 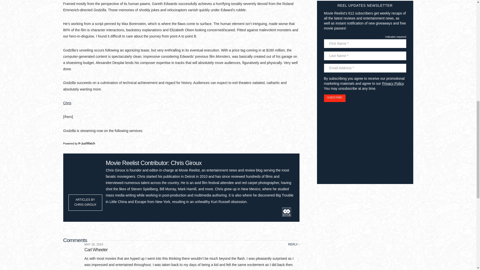 What do you see at coordinates (118, 211) in the screenshot?
I see `Send an Email` at bounding box center [118, 211].